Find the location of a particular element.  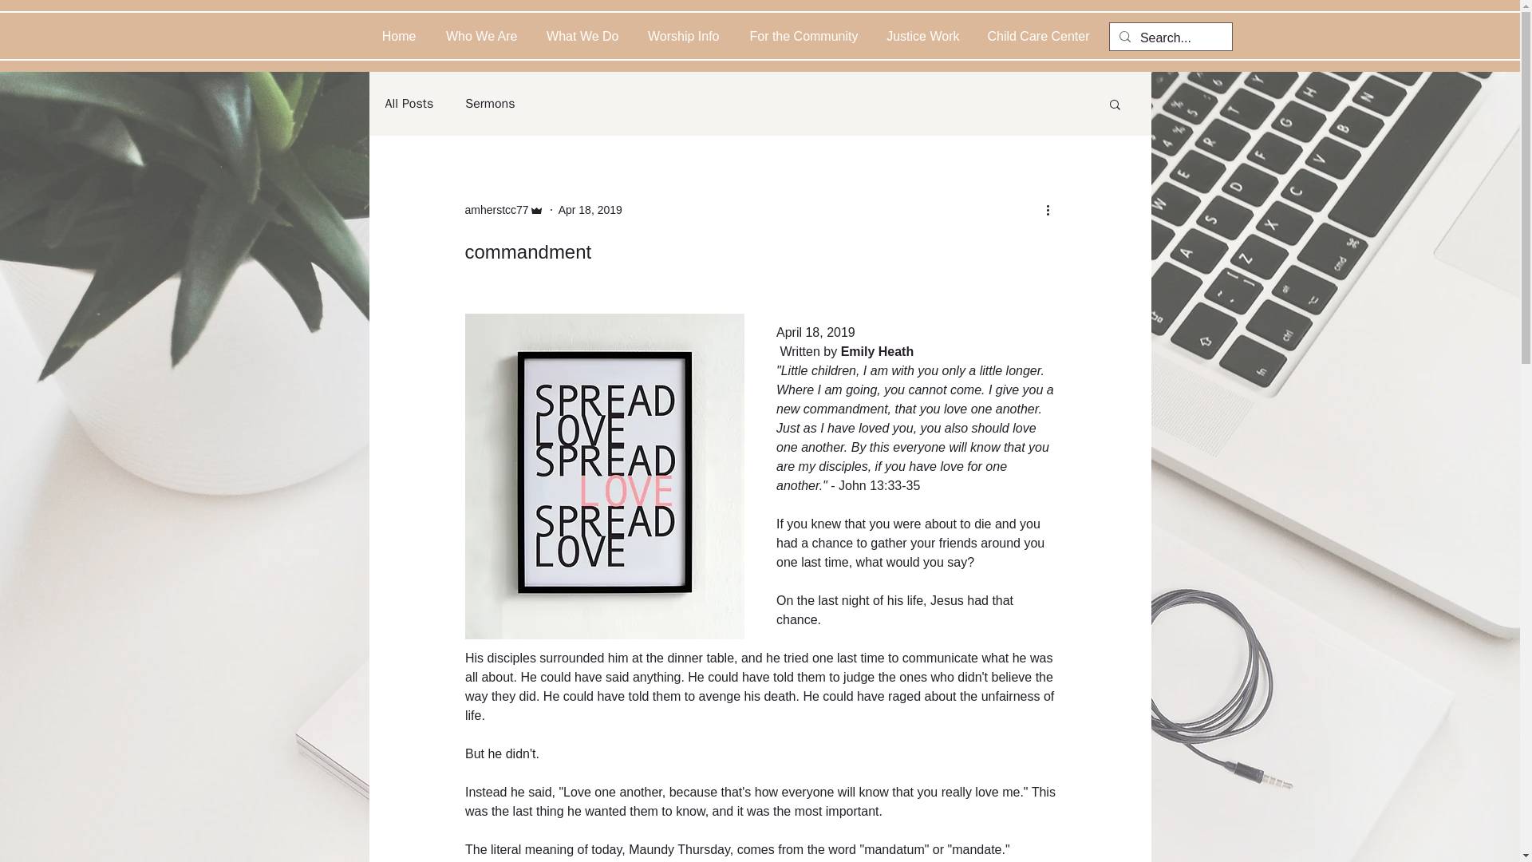

amherstcc77 is located at coordinates (503, 209).